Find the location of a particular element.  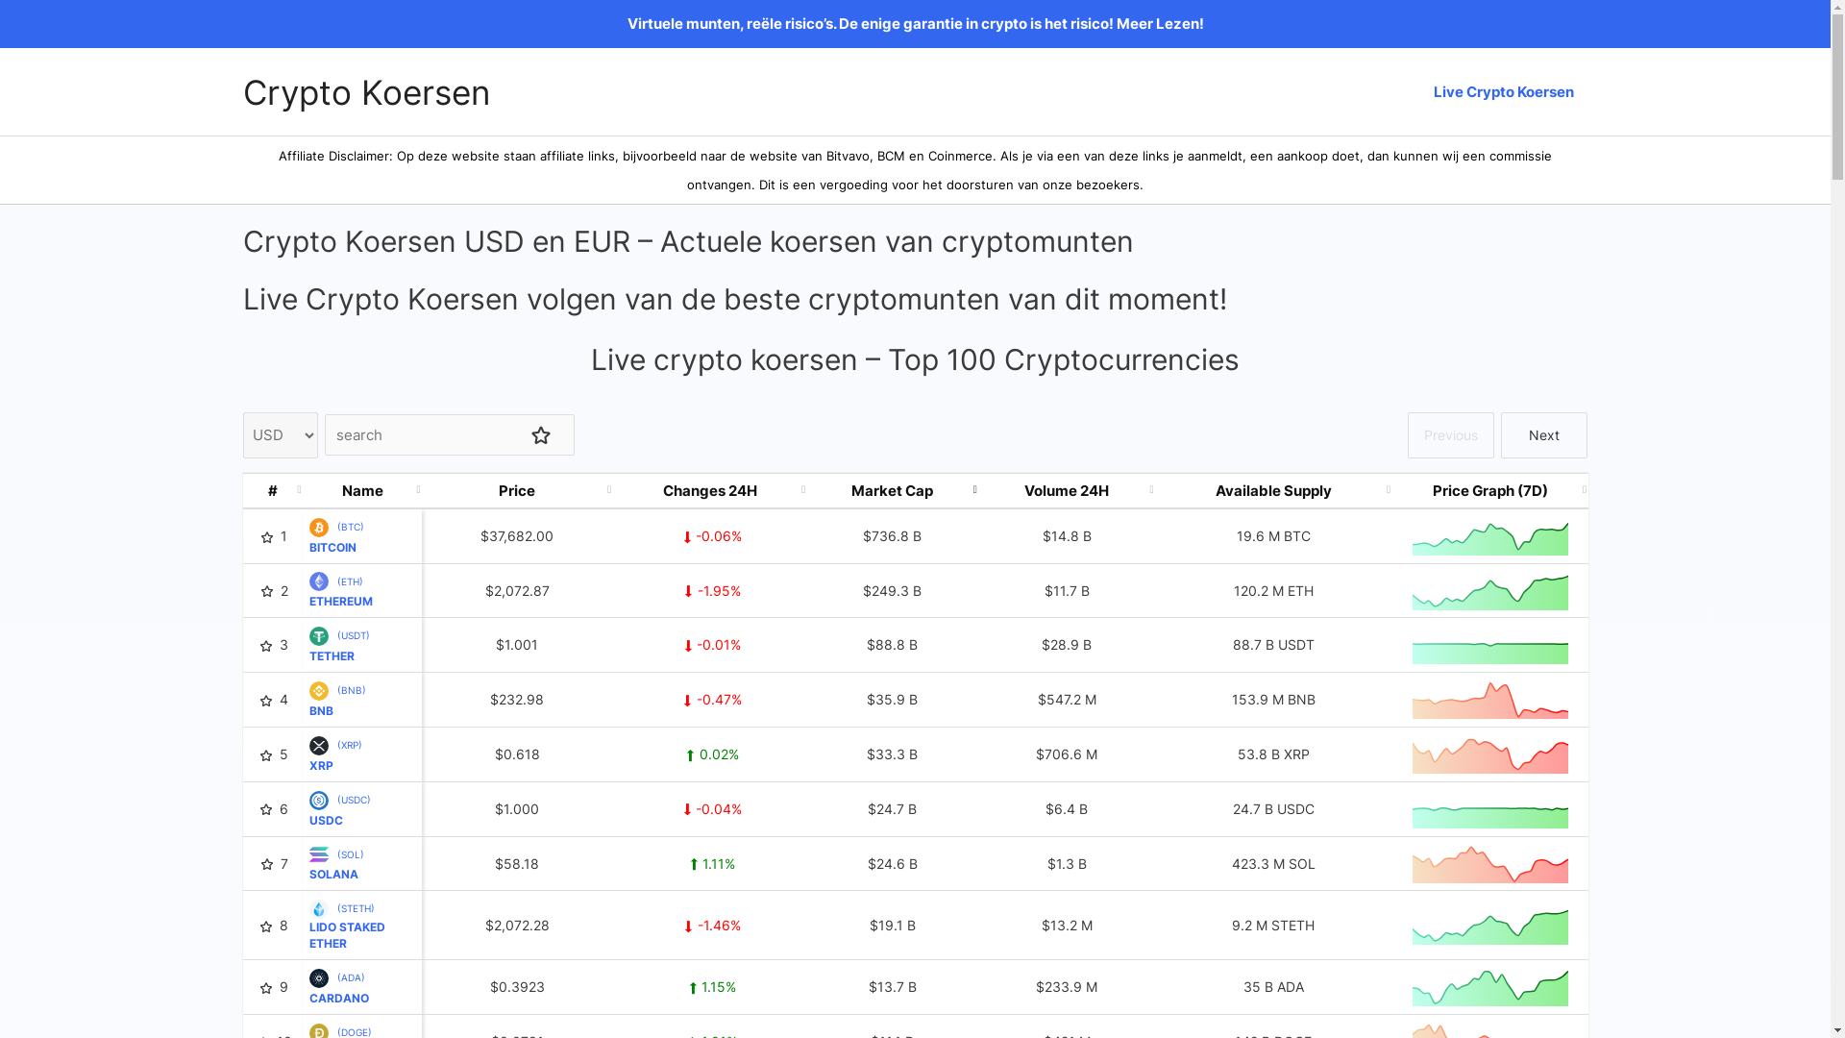

(STETH)
LIDO STAKED ETHER is located at coordinates (362, 925).